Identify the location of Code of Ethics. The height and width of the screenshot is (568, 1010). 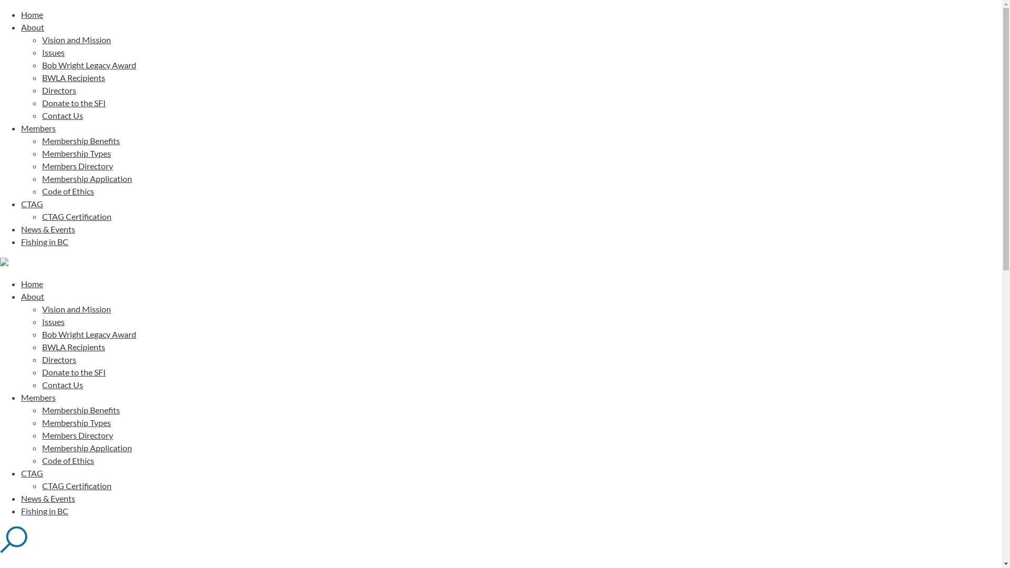
(68, 191).